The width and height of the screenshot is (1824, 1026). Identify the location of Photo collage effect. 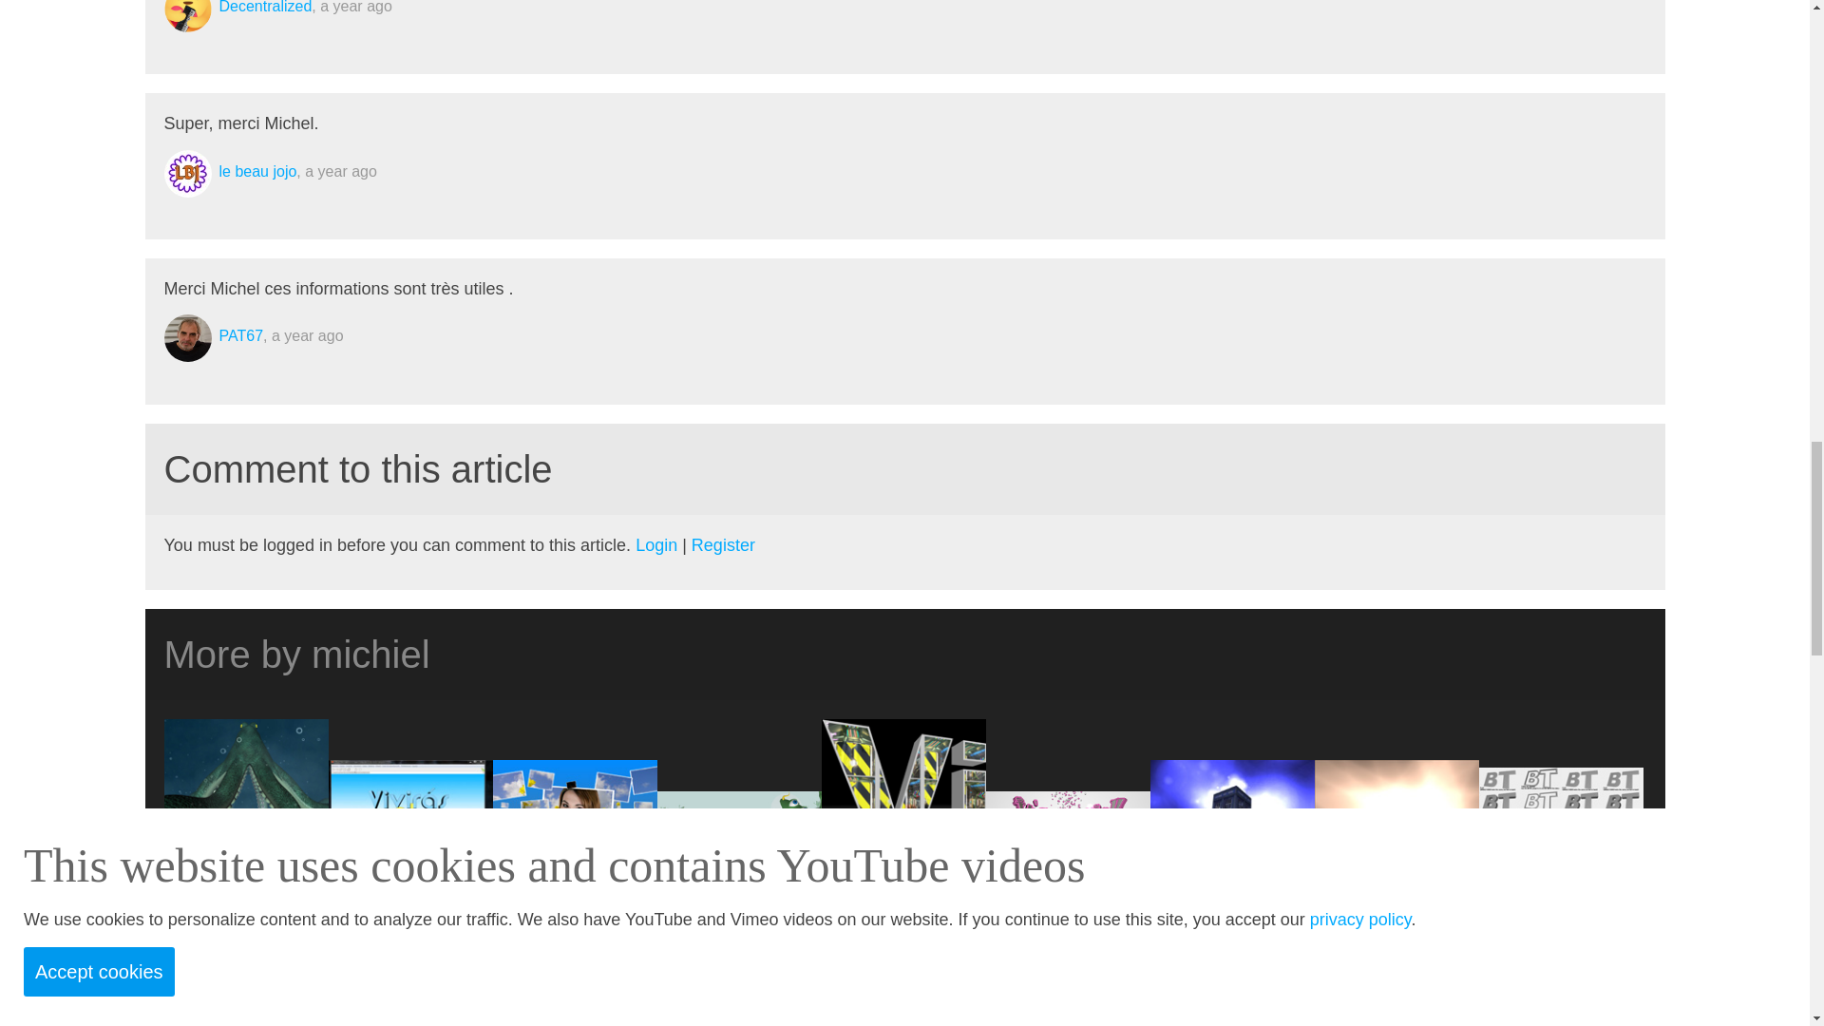
(574, 870).